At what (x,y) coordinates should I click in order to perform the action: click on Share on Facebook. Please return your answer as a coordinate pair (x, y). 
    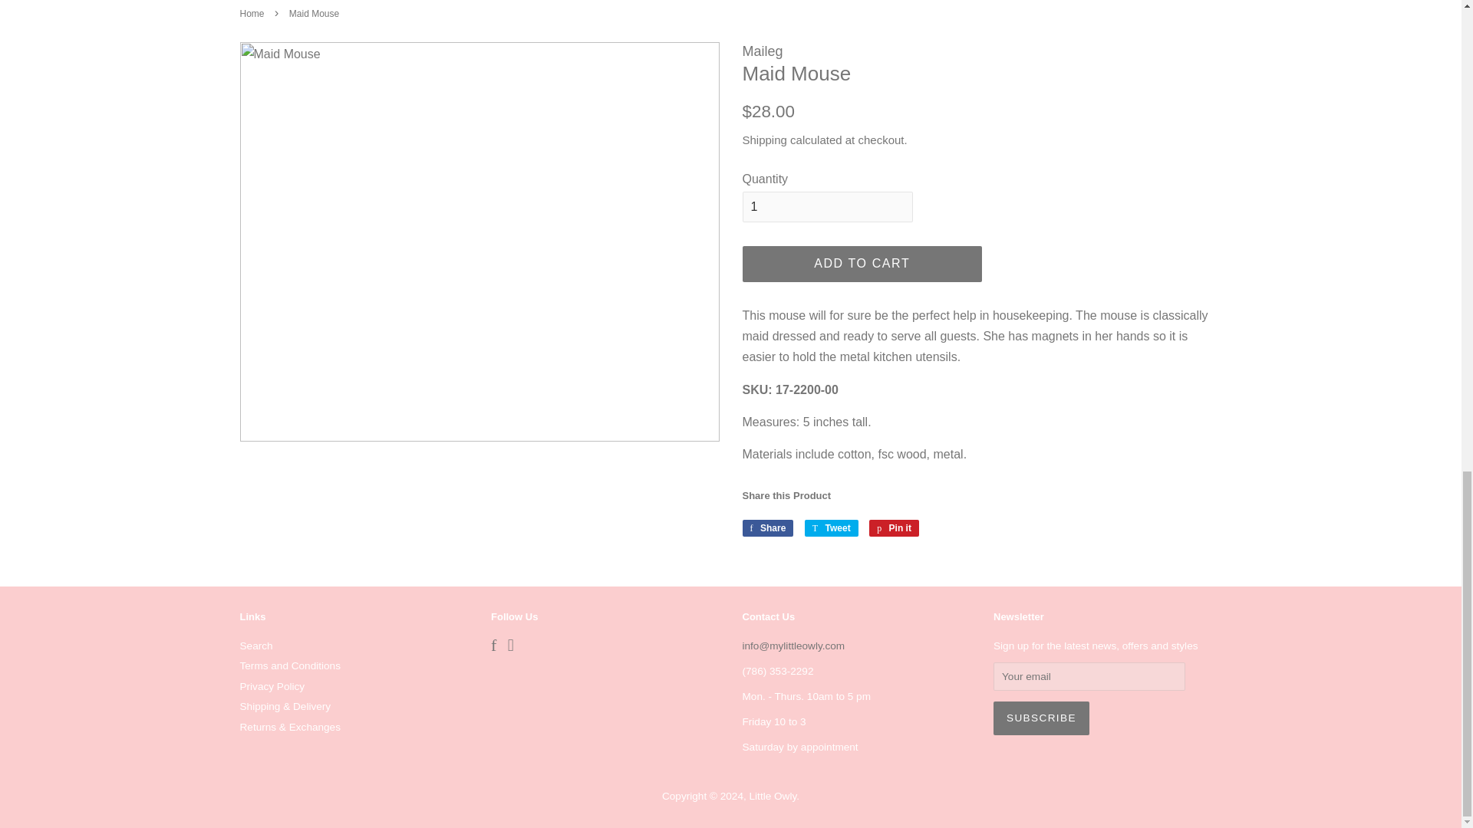
    Looking at the image, I should click on (767, 527).